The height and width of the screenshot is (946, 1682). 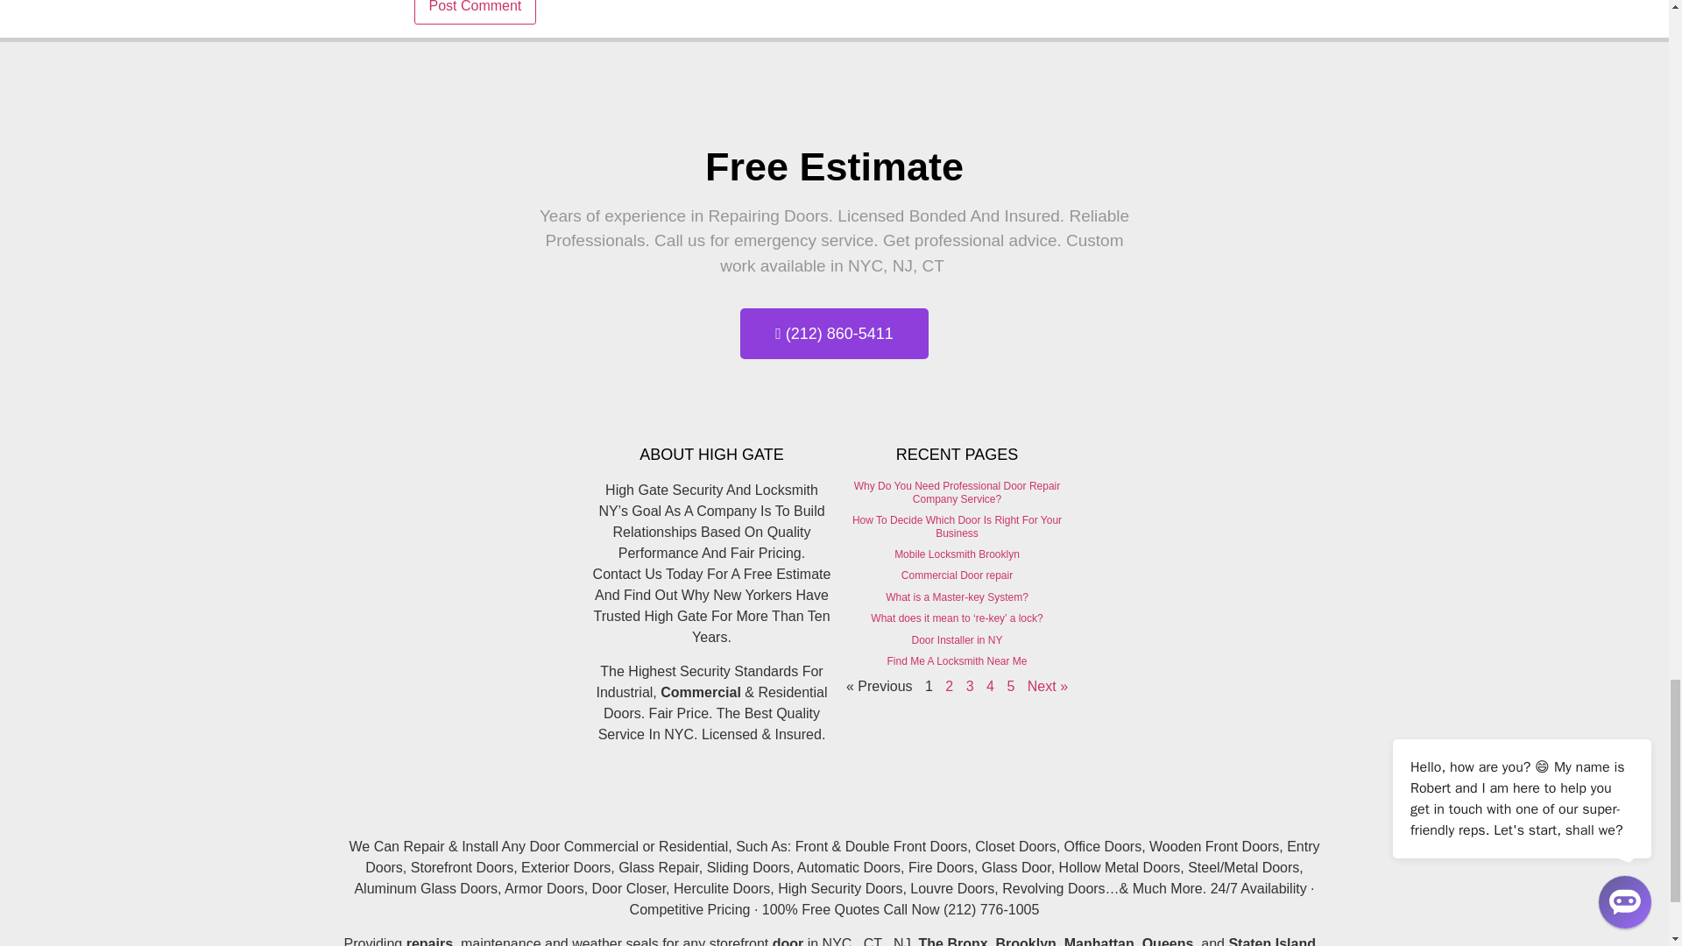 What do you see at coordinates (475, 12) in the screenshot?
I see `Post Comment` at bounding box center [475, 12].